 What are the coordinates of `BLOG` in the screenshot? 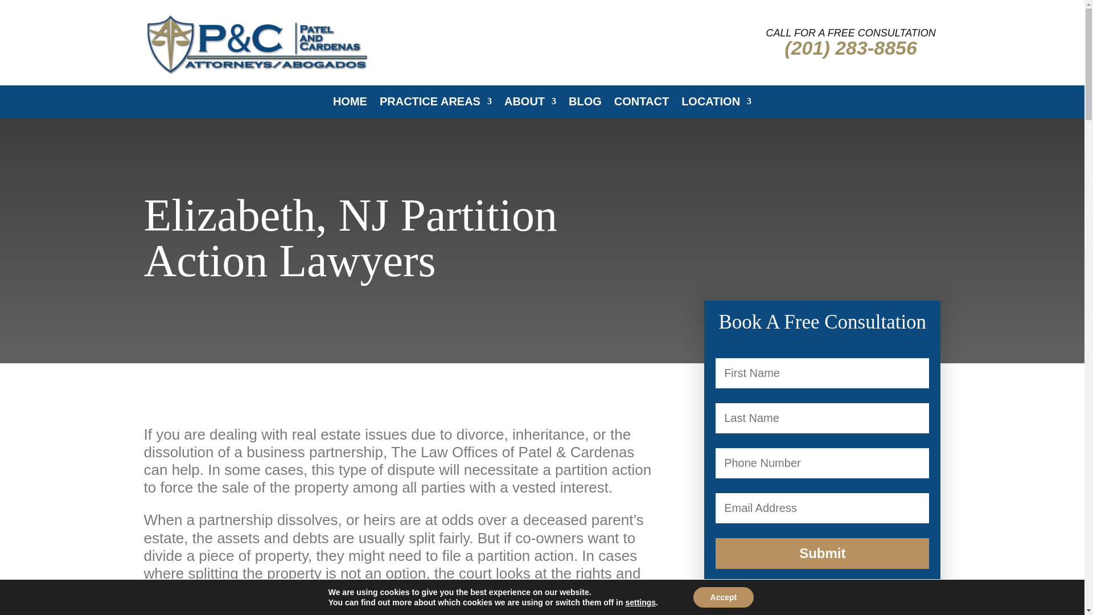 It's located at (585, 107).